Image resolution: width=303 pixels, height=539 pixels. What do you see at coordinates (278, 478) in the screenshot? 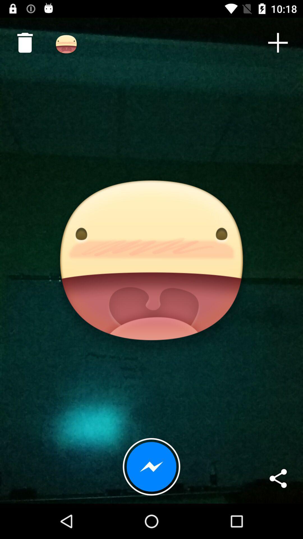
I see `launch the item at the bottom right corner` at bounding box center [278, 478].